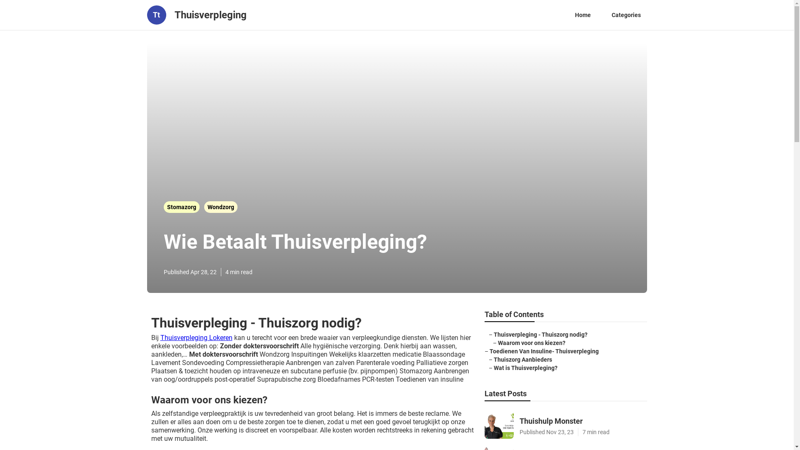  Describe the element at coordinates (531, 343) in the screenshot. I see `Waarom voor ons kiezen?` at that location.